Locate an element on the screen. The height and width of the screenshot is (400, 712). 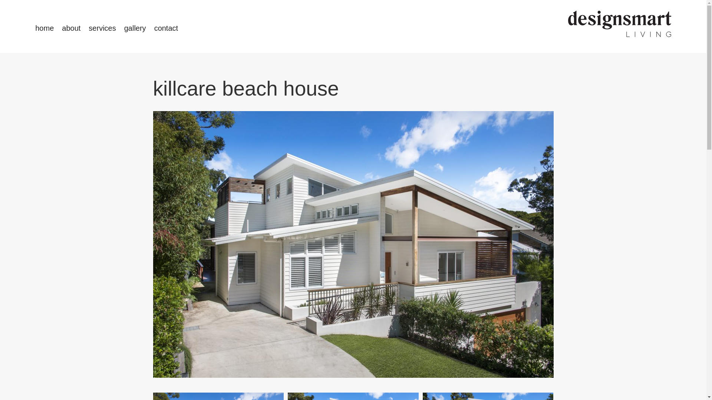
services is located at coordinates (102, 28).